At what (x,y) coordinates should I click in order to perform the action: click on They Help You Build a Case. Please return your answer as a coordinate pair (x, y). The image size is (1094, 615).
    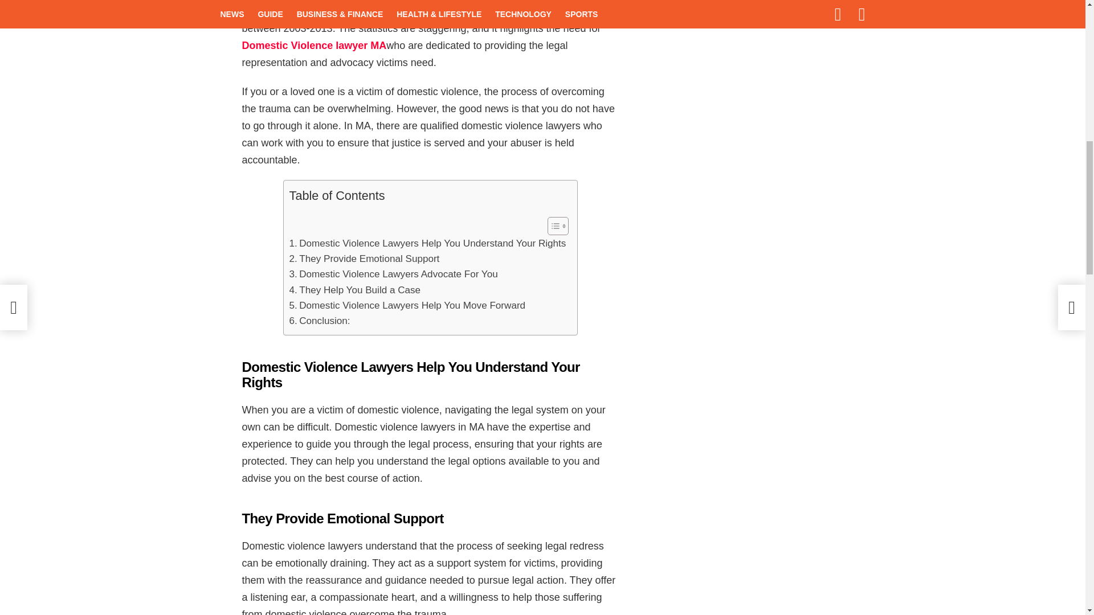
    Looking at the image, I should click on (356, 289).